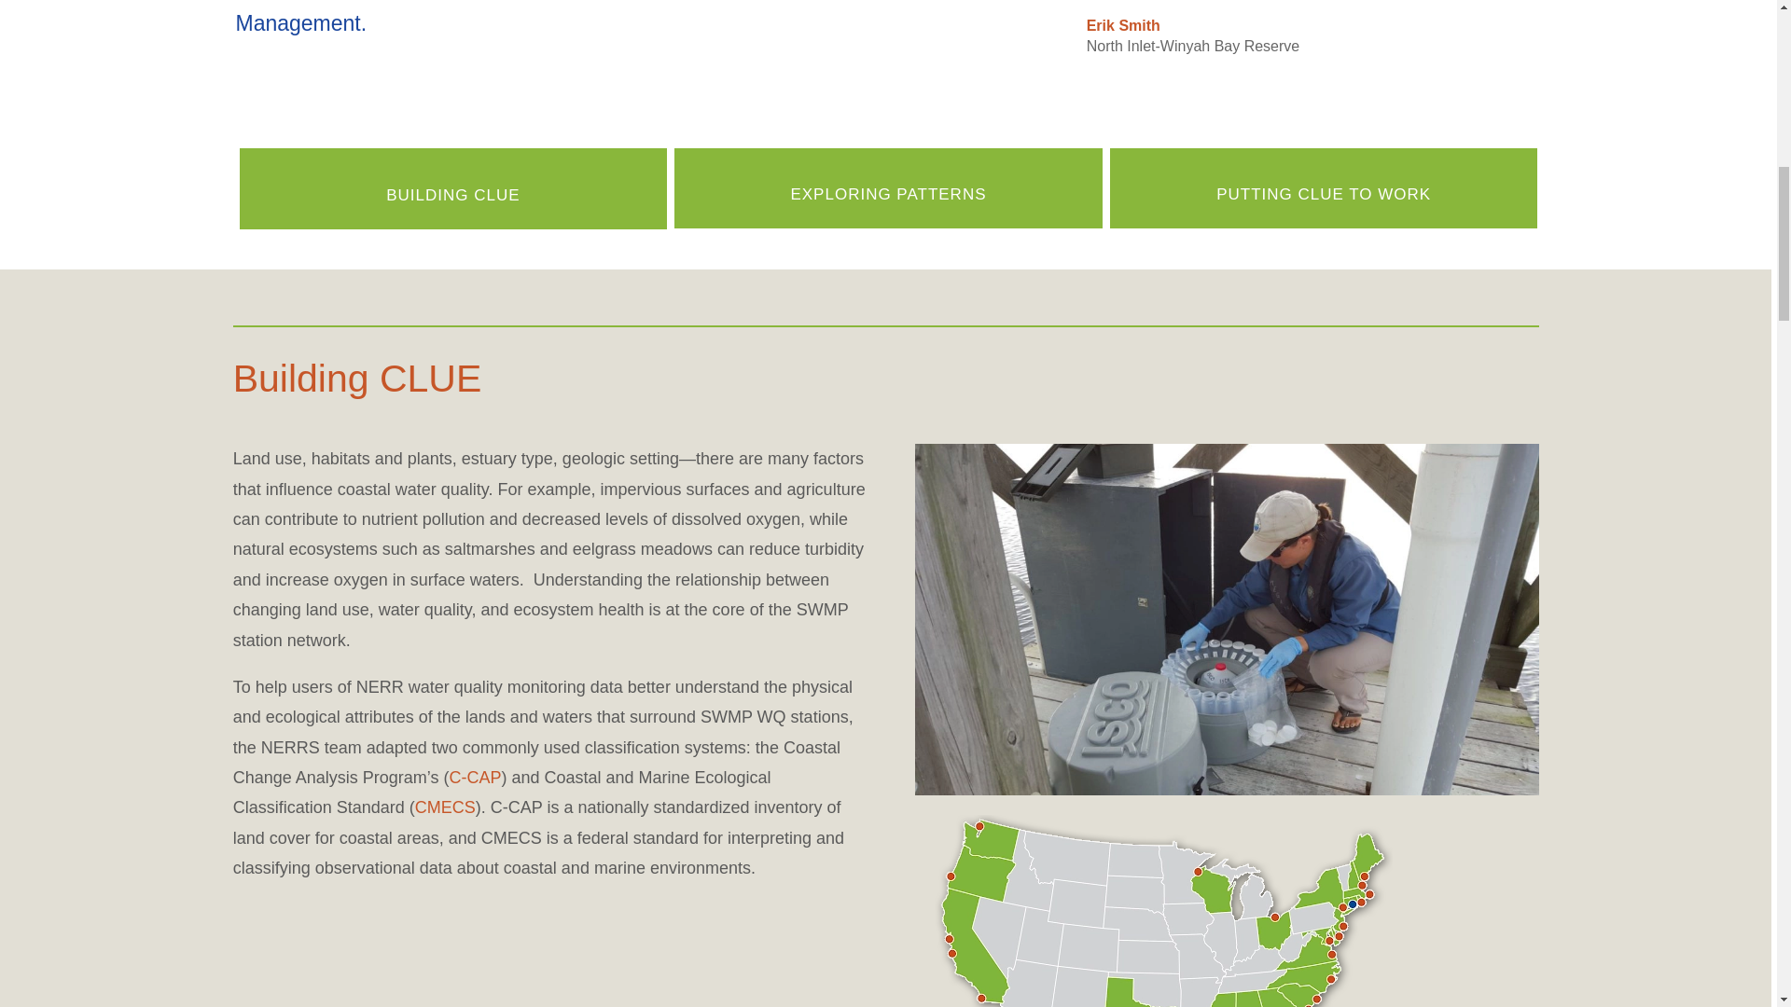  Describe the element at coordinates (1323, 194) in the screenshot. I see `PUTTING CLUE TO WORK` at that location.